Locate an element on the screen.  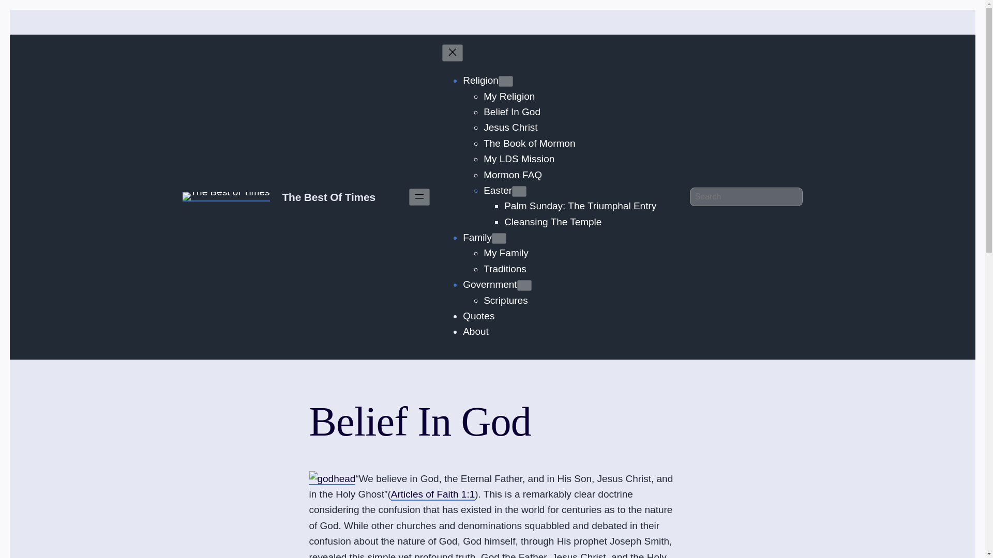
Easter is located at coordinates (498, 191).